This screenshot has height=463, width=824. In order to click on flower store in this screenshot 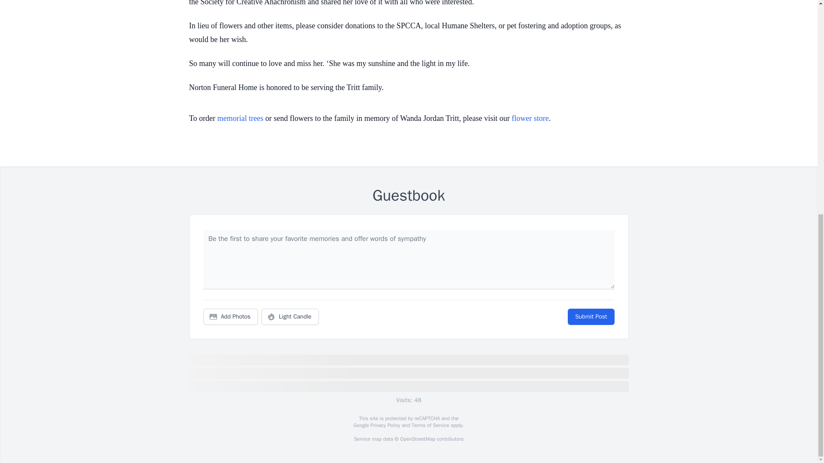, I will do `click(530, 118)`.